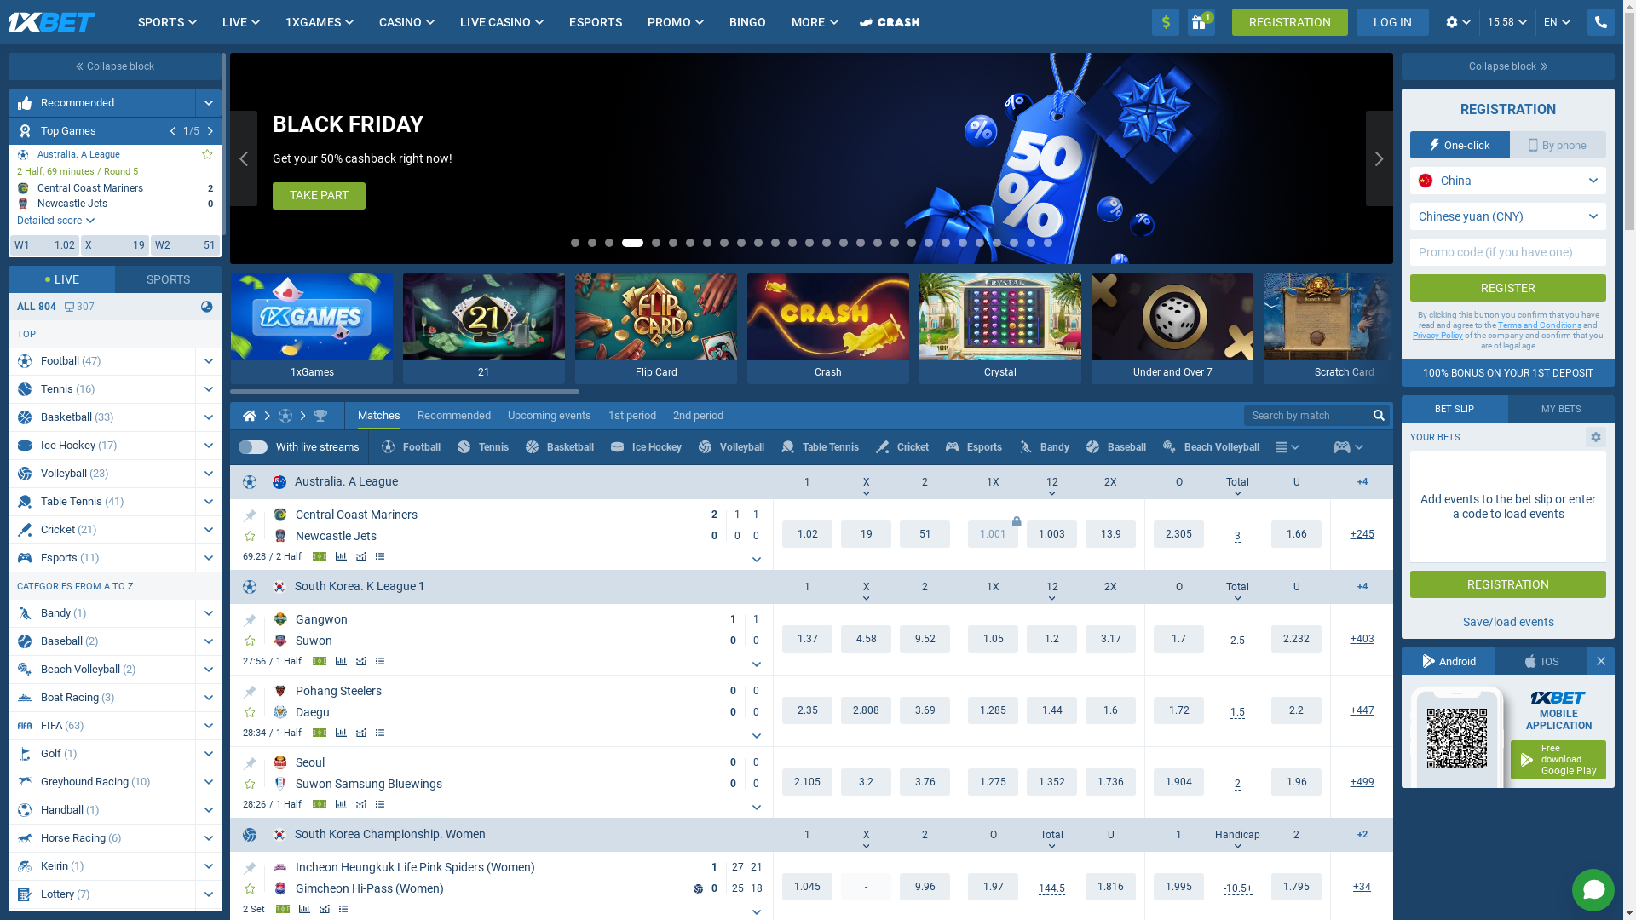  Describe the element at coordinates (44, 245) in the screenshot. I see `W1
1.02` at that location.